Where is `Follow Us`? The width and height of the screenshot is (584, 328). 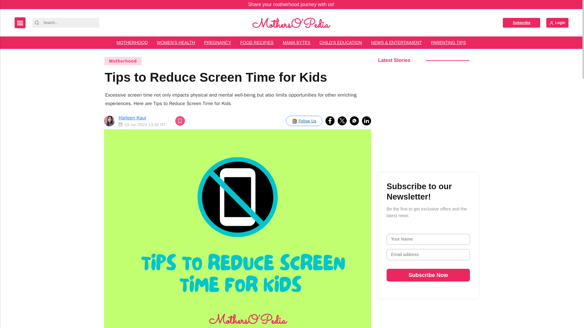 Follow Us is located at coordinates (304, 121).